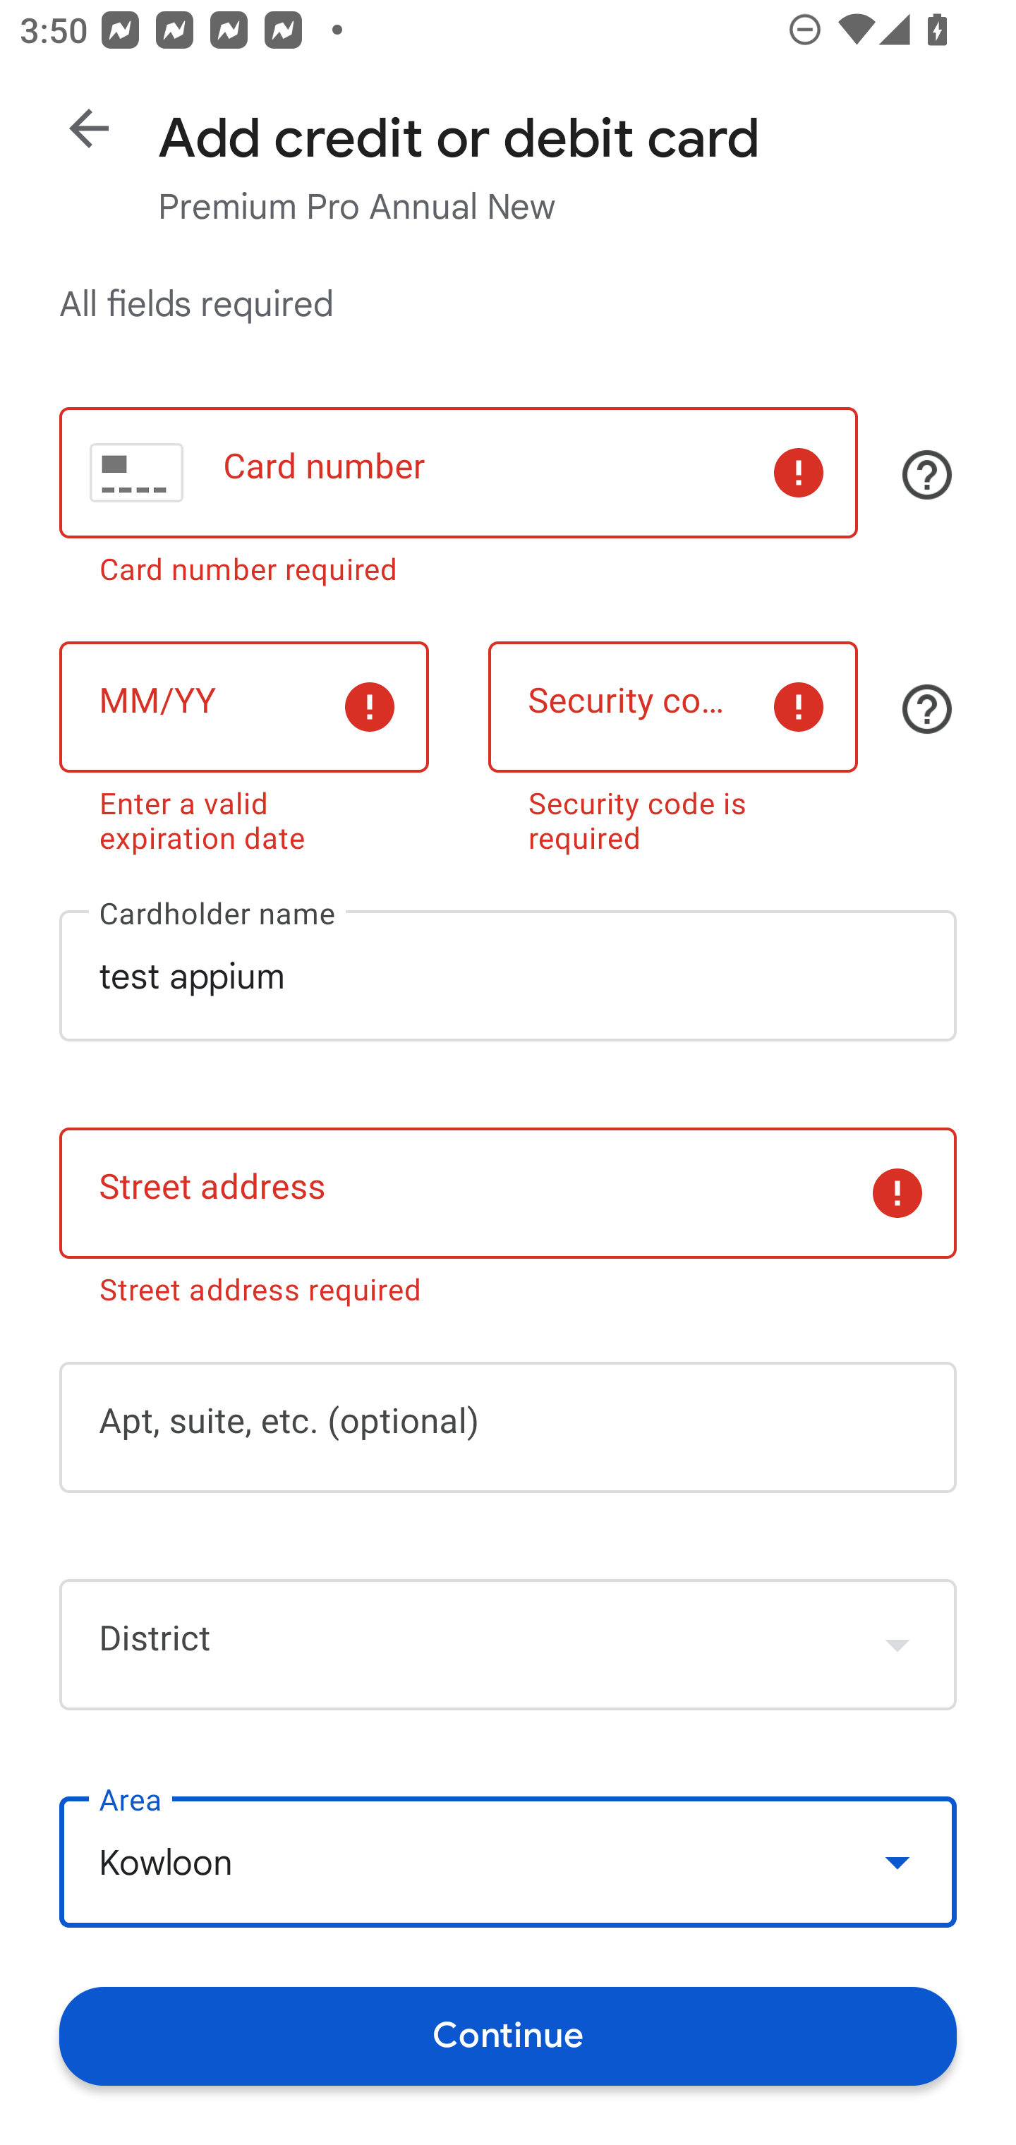 This screenshot has width=1016, height=2145. What do you see at coordinates (897, 1644) in the screenshot?
I see `Show dropdown menu` at bounding box center [897, 1644].